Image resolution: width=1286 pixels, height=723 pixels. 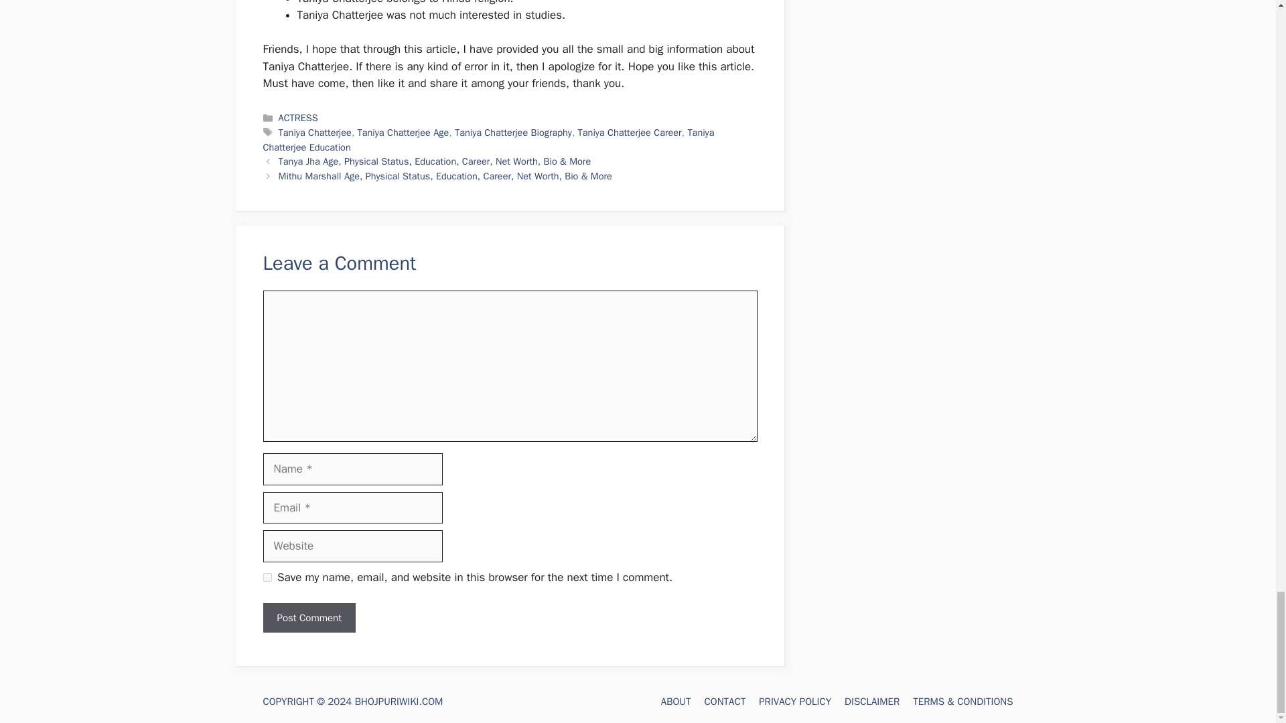 What do you see at coordinates (513, 133) in the screenshot?
I see `Taniya Chatterjee Biography` at bounding box center [513, 133].